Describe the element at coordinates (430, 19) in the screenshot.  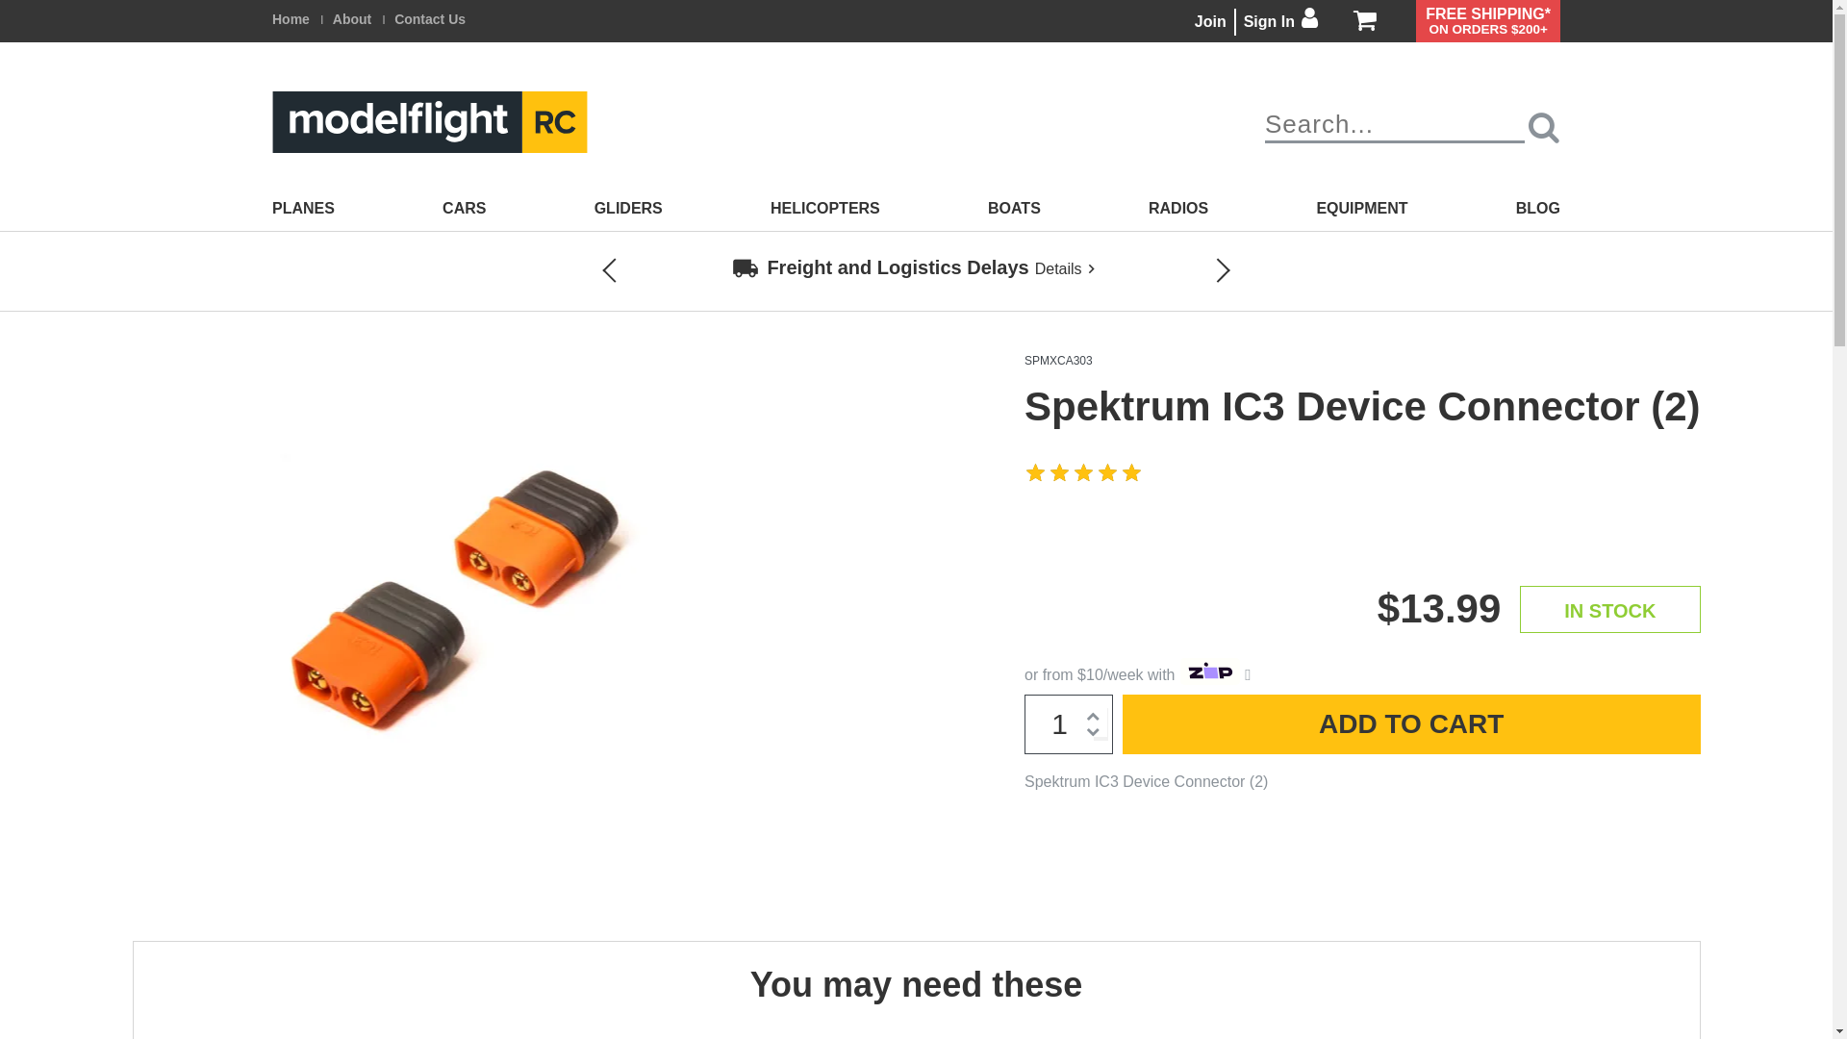
I see `Contact Us` at that location.